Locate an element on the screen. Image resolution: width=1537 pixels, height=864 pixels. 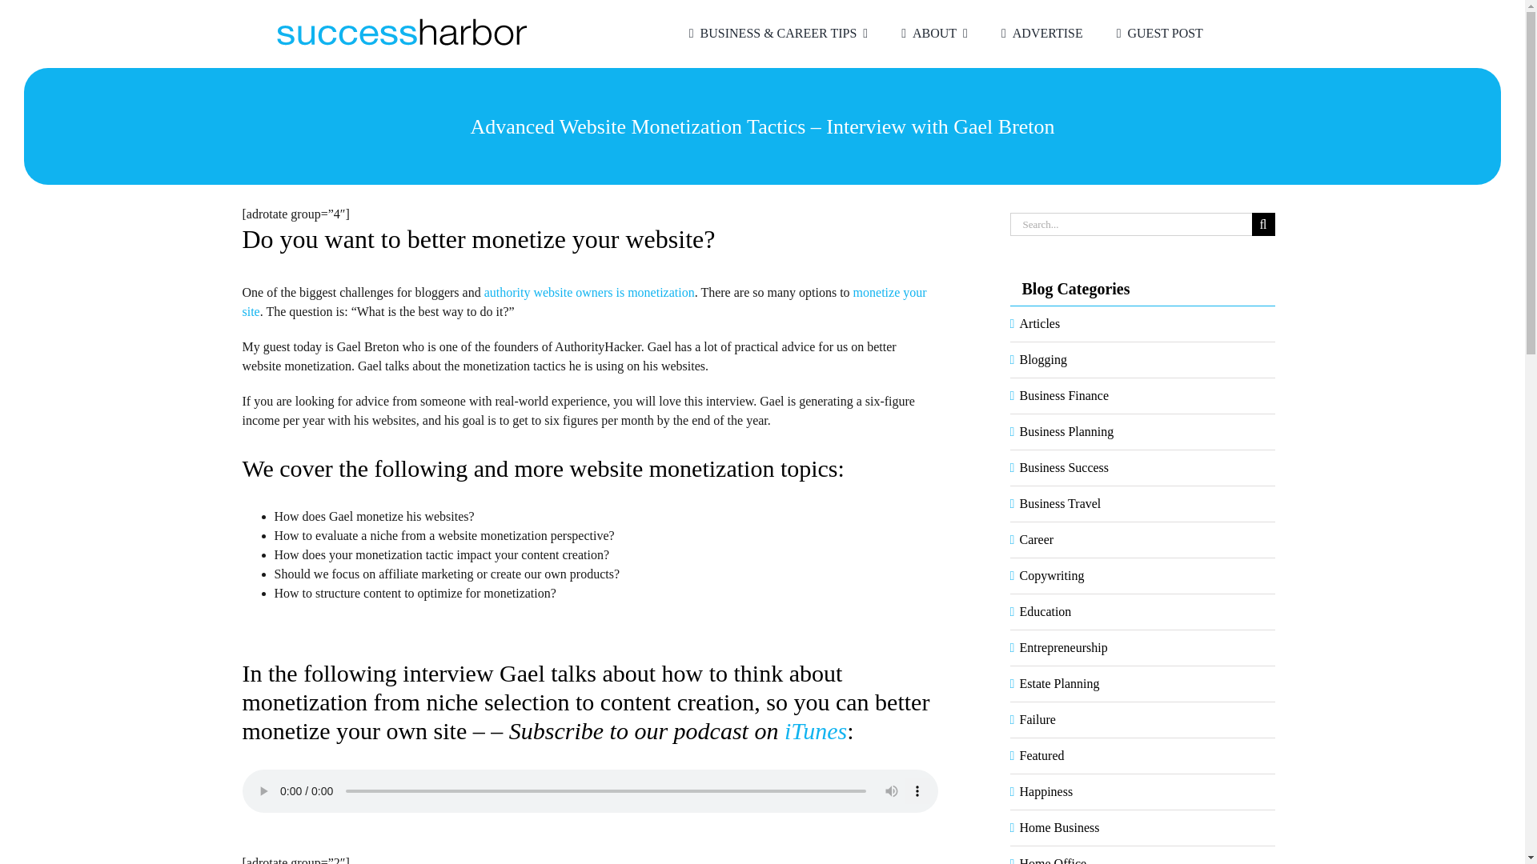
iTunes is located at coordinates (815, 730).